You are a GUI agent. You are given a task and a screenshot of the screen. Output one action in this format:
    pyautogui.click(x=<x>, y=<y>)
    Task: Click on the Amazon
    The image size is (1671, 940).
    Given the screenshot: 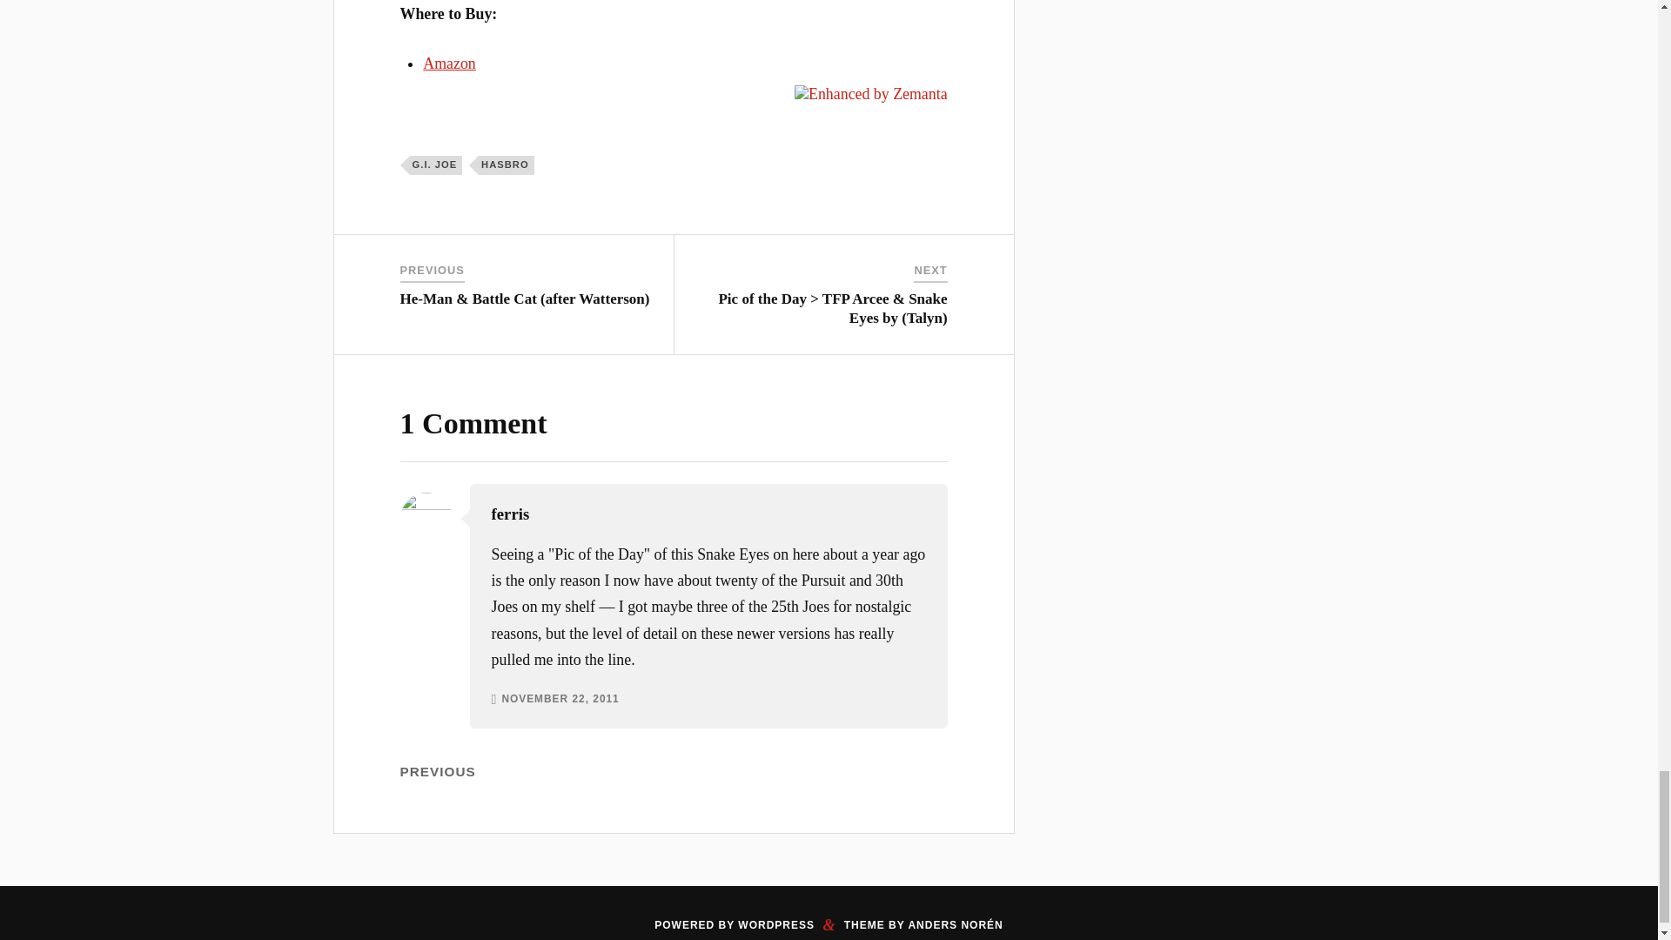 What is the action you would take?
    pyautogui.click(x=448, y=63)
    